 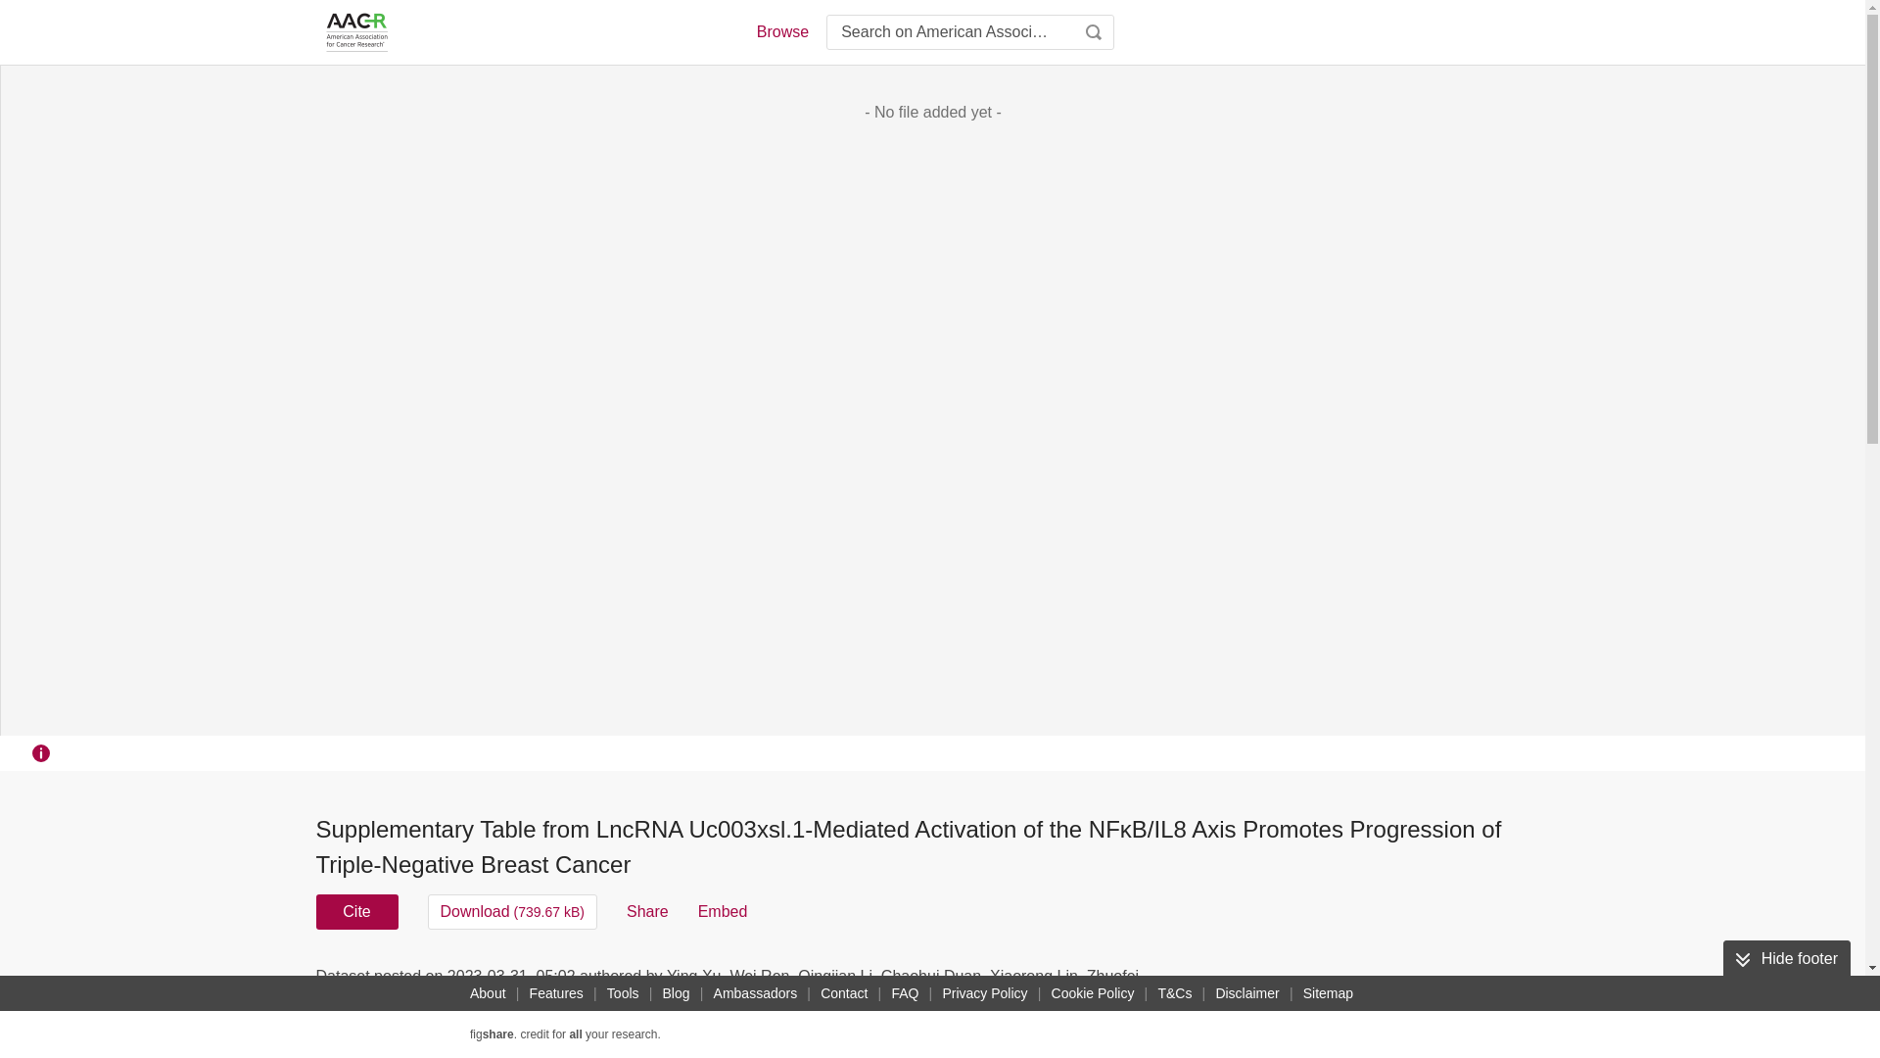 What do you see at coordinates (1093, 993) in the screenshot?
I see `Cookie Policy` at bounding box center [1093, 993].